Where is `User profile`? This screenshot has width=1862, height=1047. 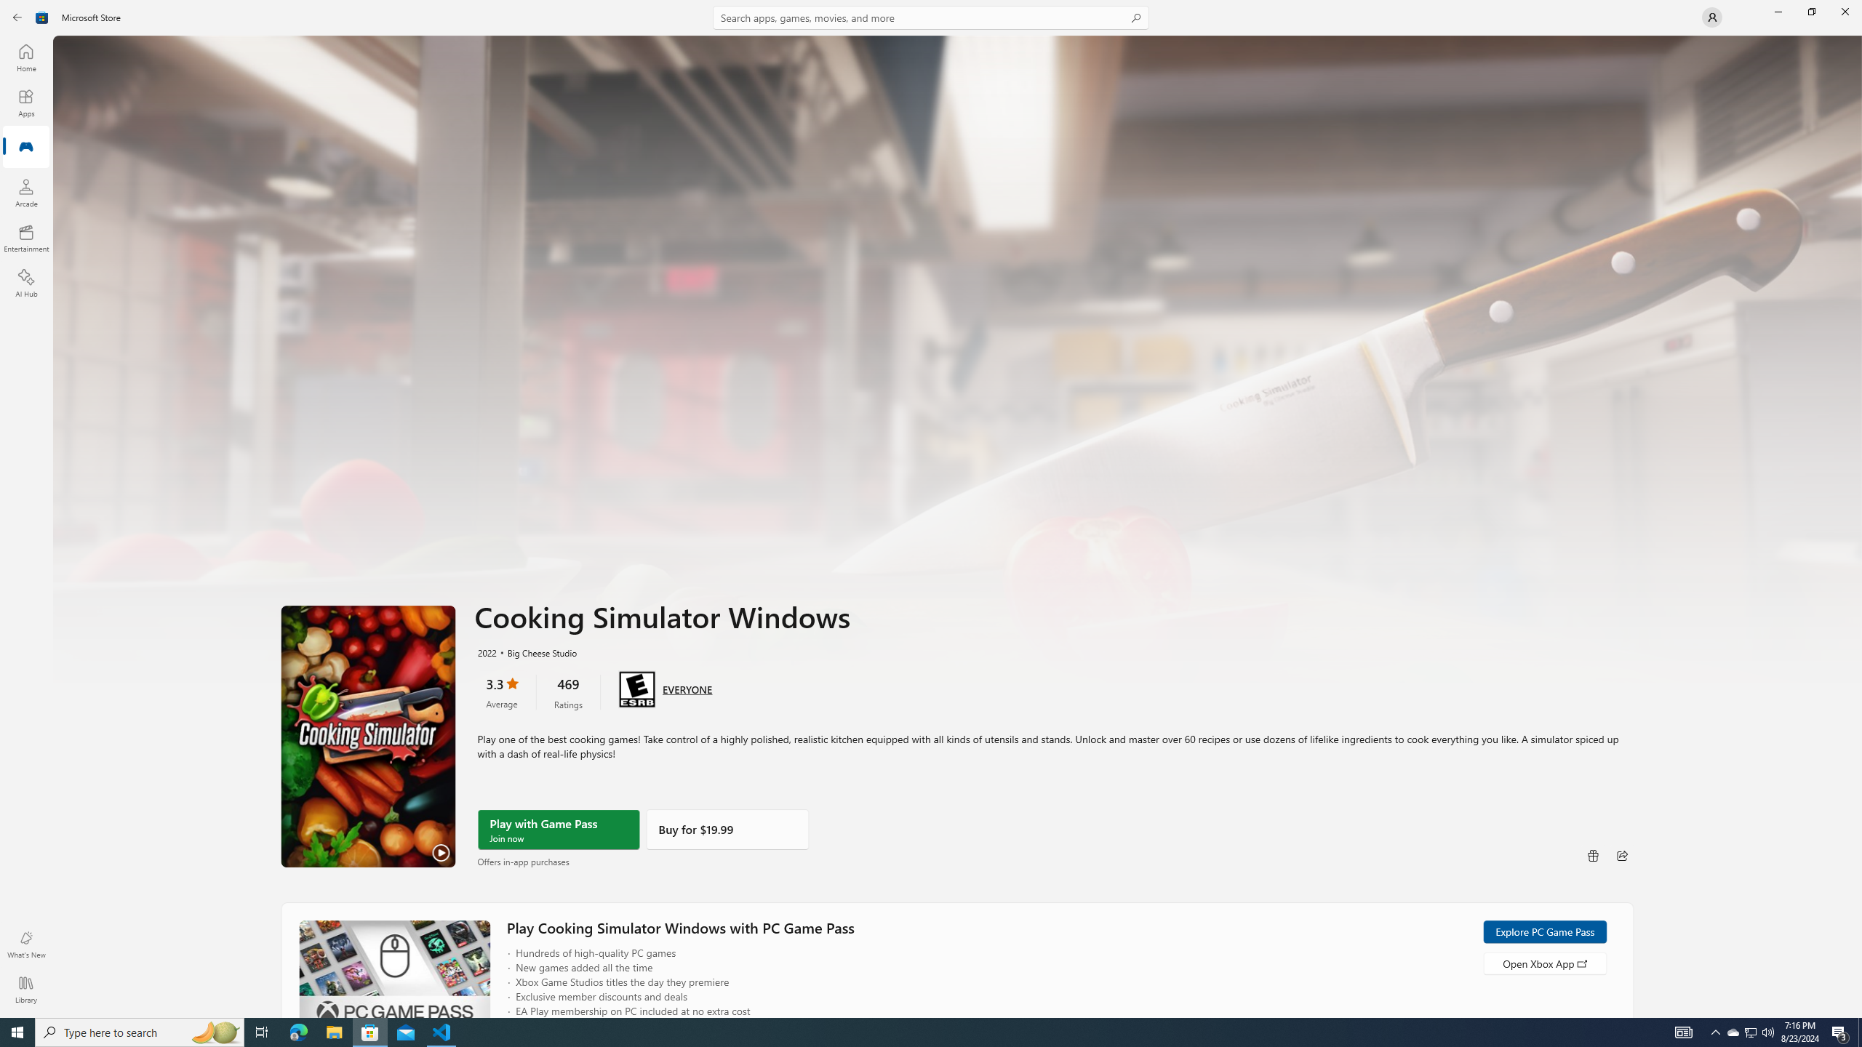
User profile is located at coordinates (1712, 17).